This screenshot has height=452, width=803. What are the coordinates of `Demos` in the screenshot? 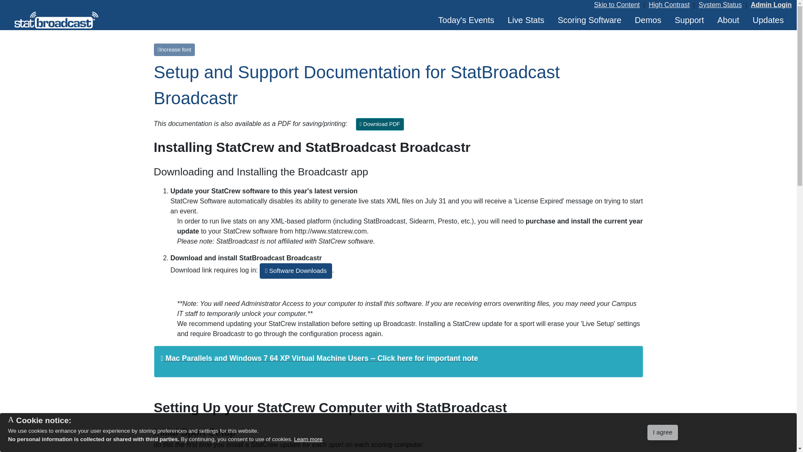 It's located at (648, 20).